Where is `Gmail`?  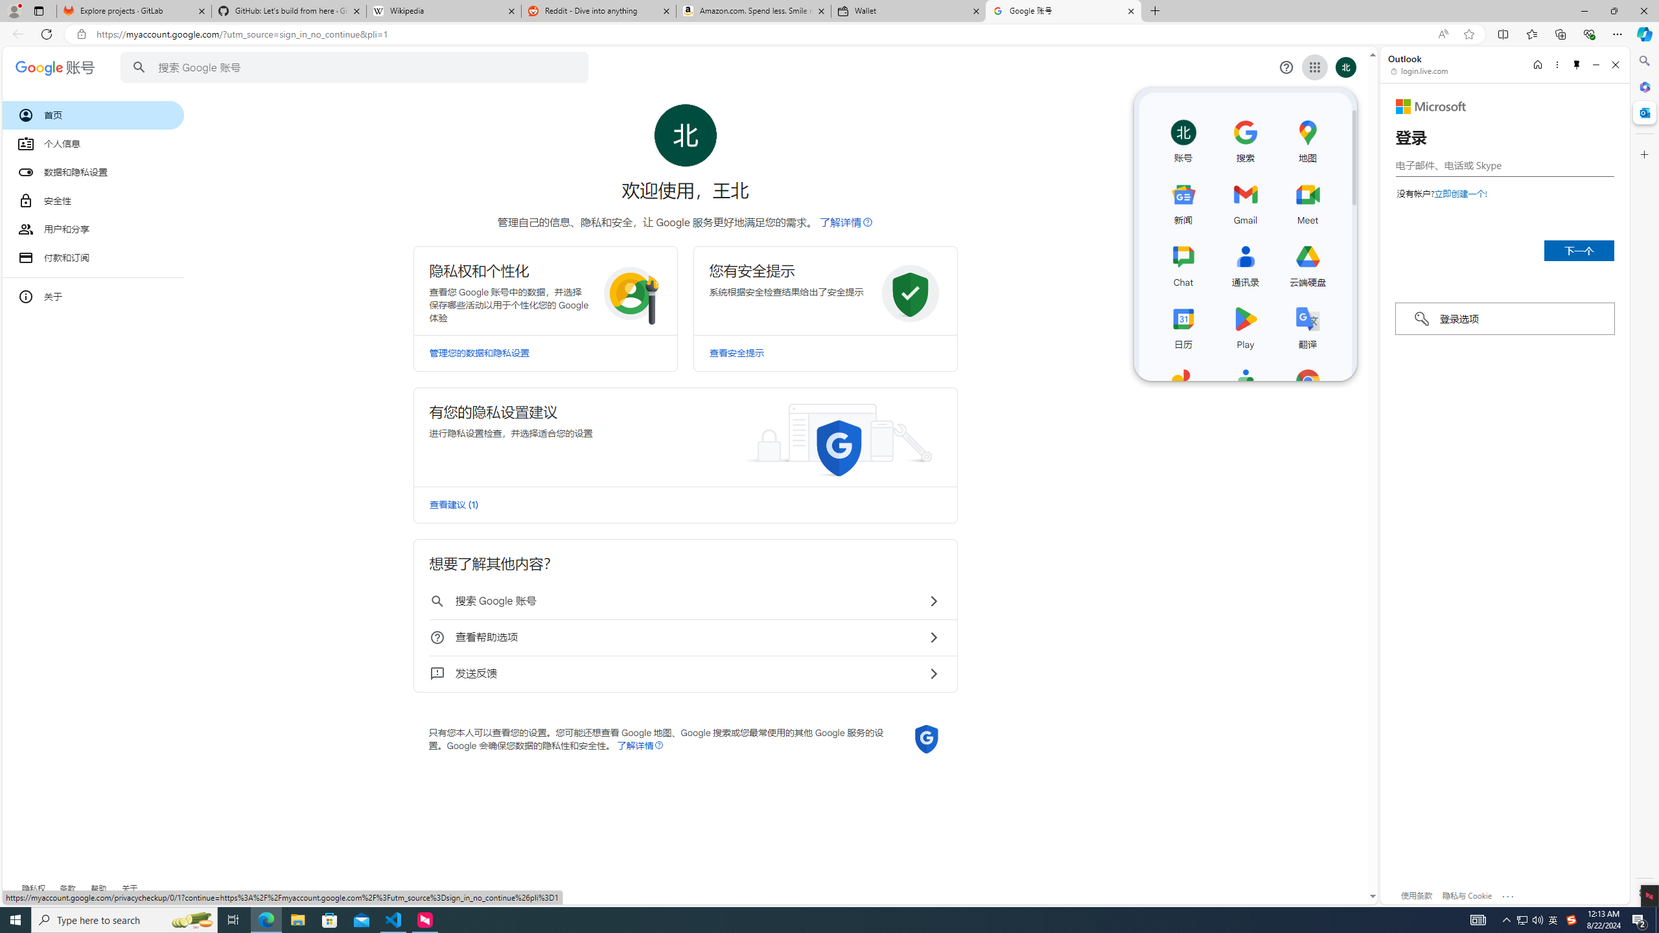
Gmail is located at coordinates (1246, 201).